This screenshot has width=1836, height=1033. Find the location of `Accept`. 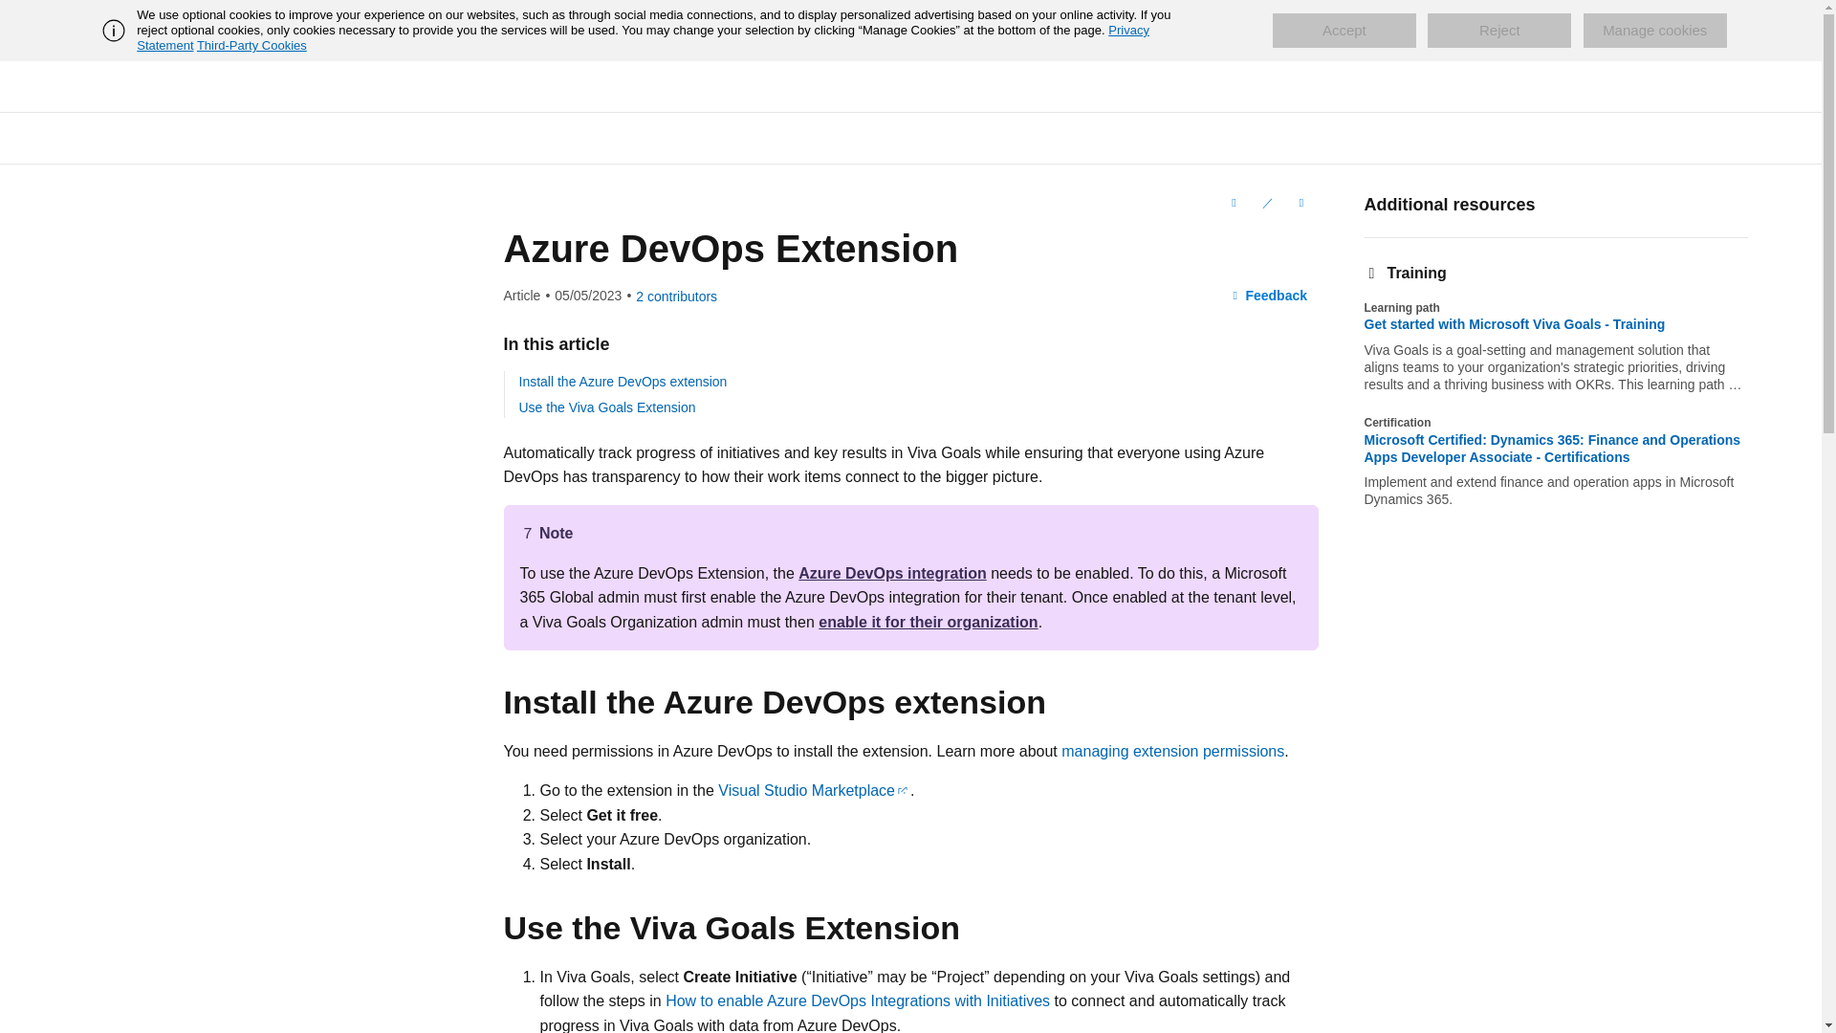

Accept is located at coordinates (1344, 31).